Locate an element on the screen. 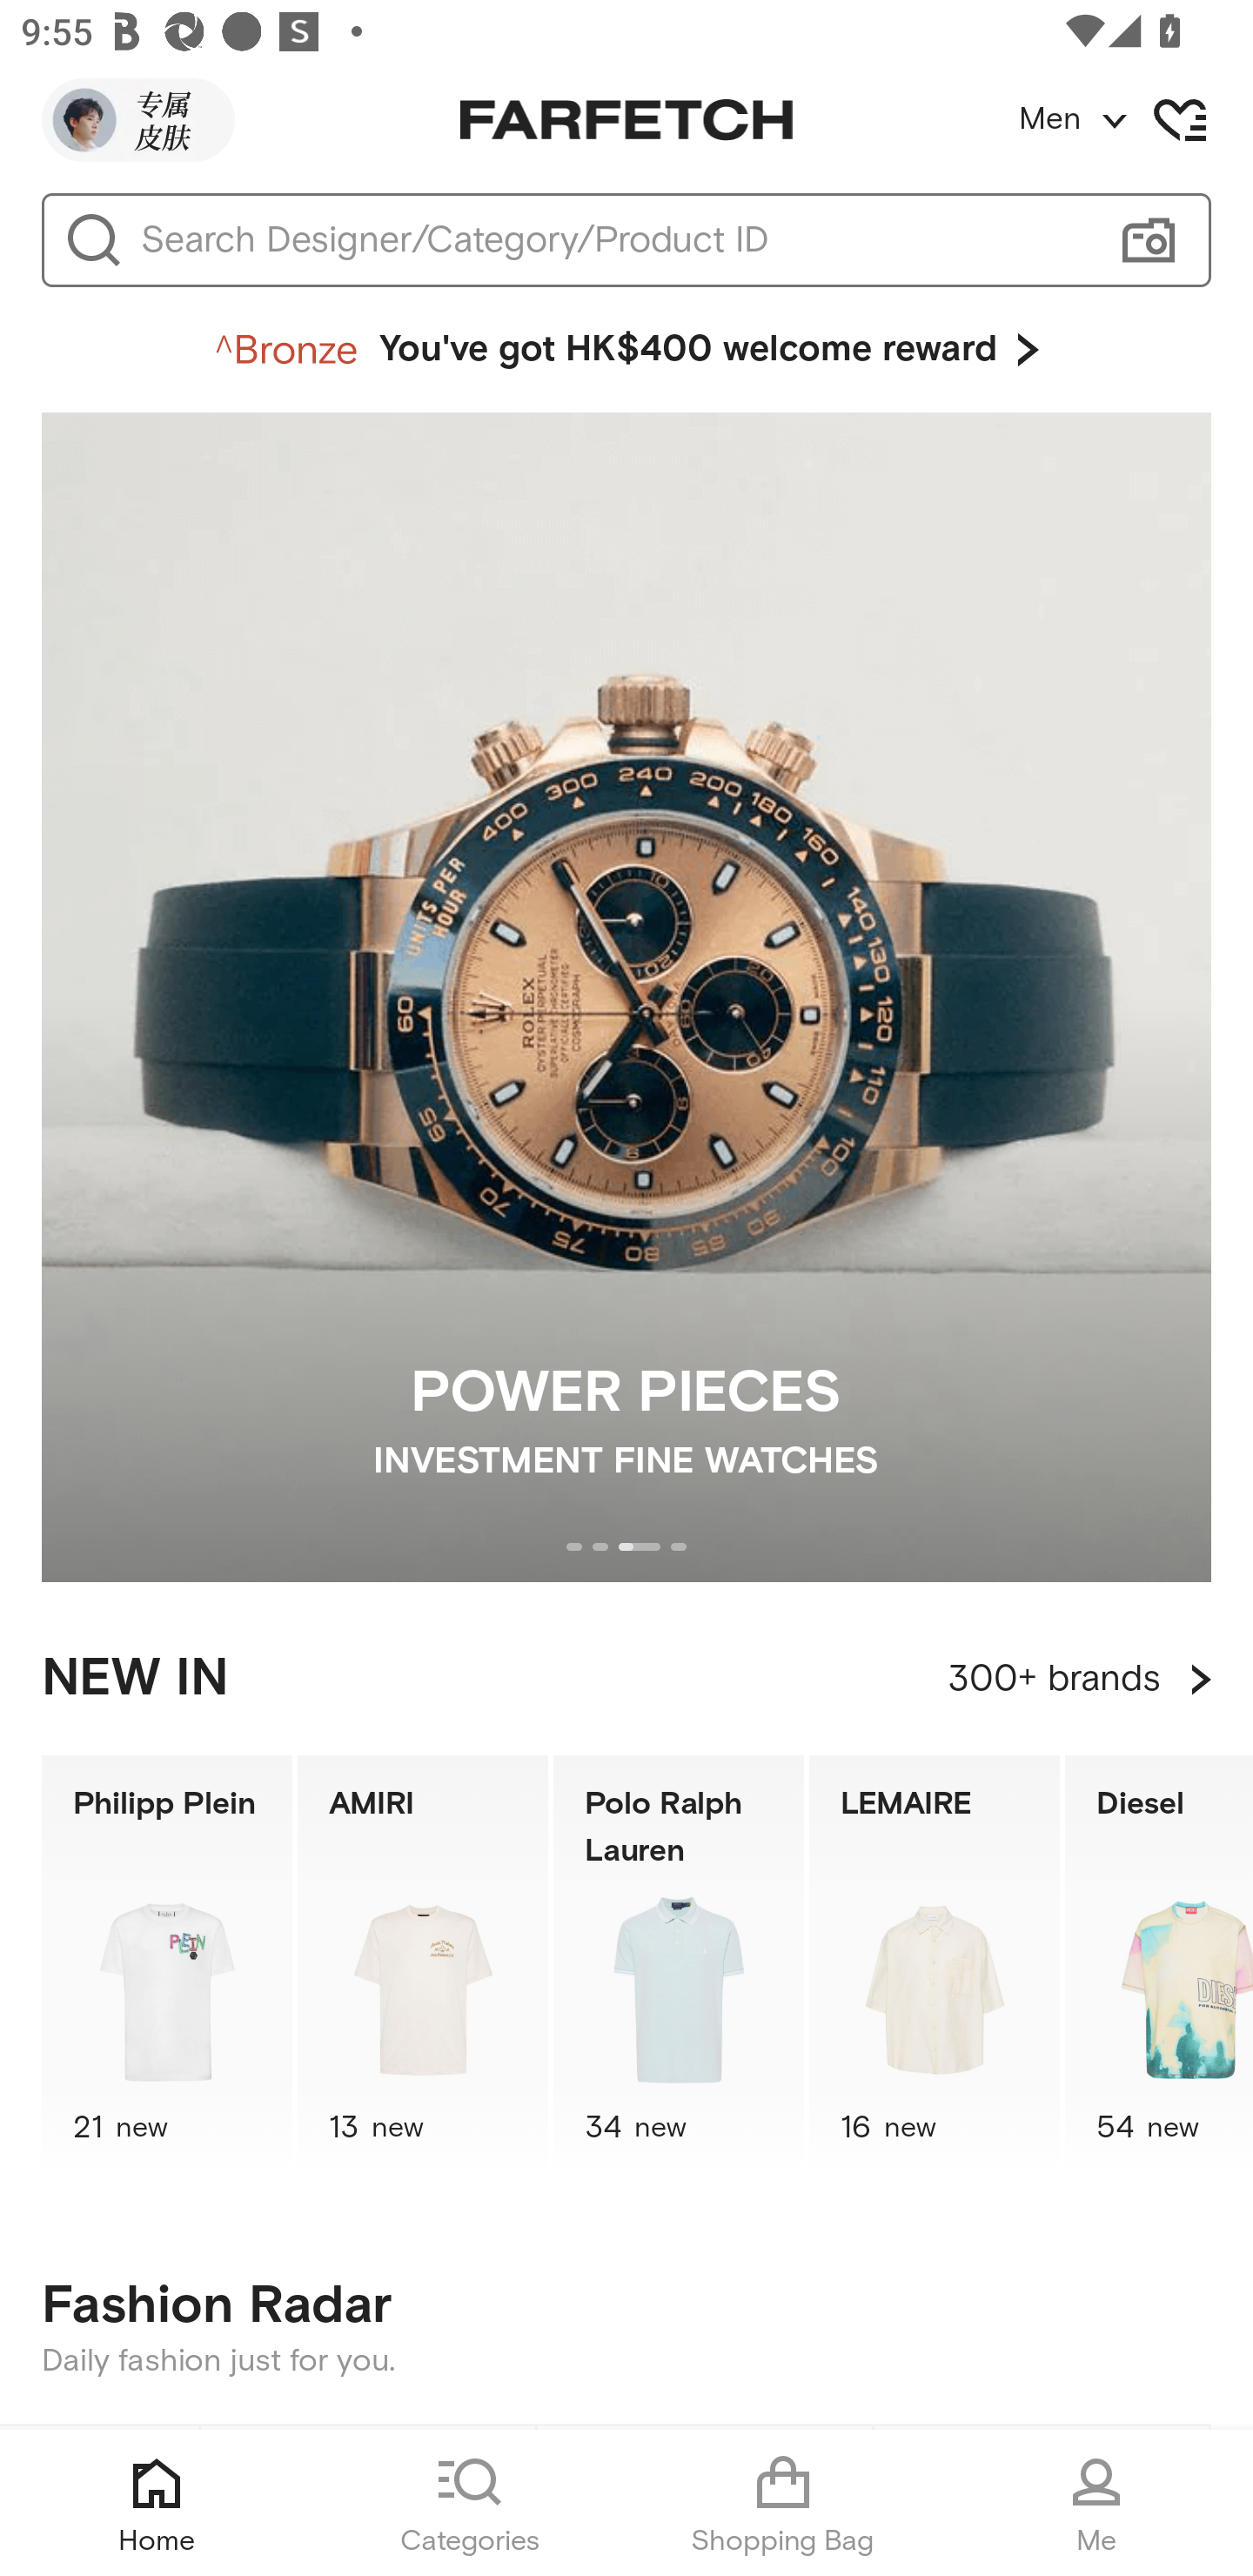 The width and height of the screenshot is (1253, 2576). You've got HK$400 welcome reward is located at coordinates (626, 350).